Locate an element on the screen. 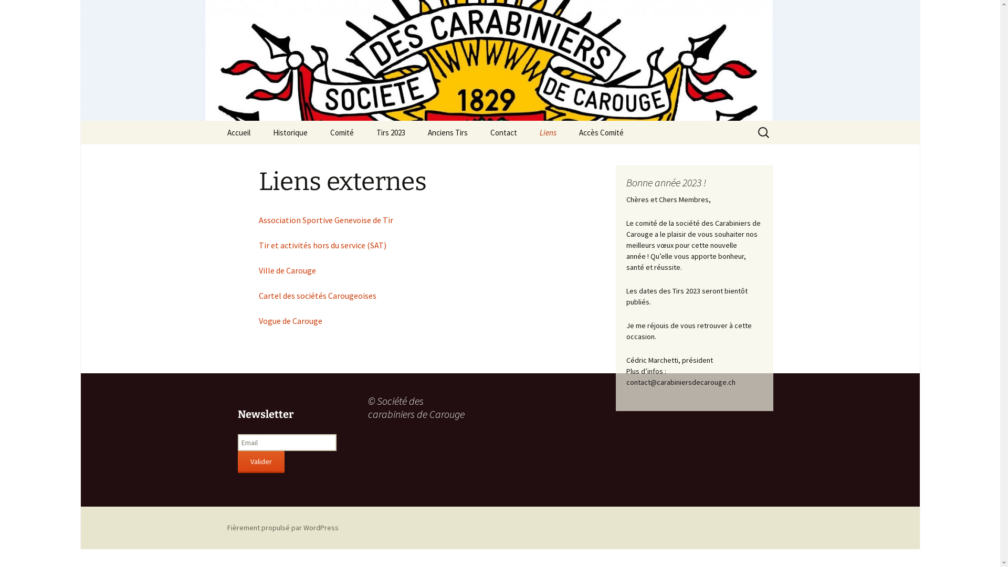 The height and width of the screenshot is (567, 1008). Rechercher is located at coordinates (13, 12).